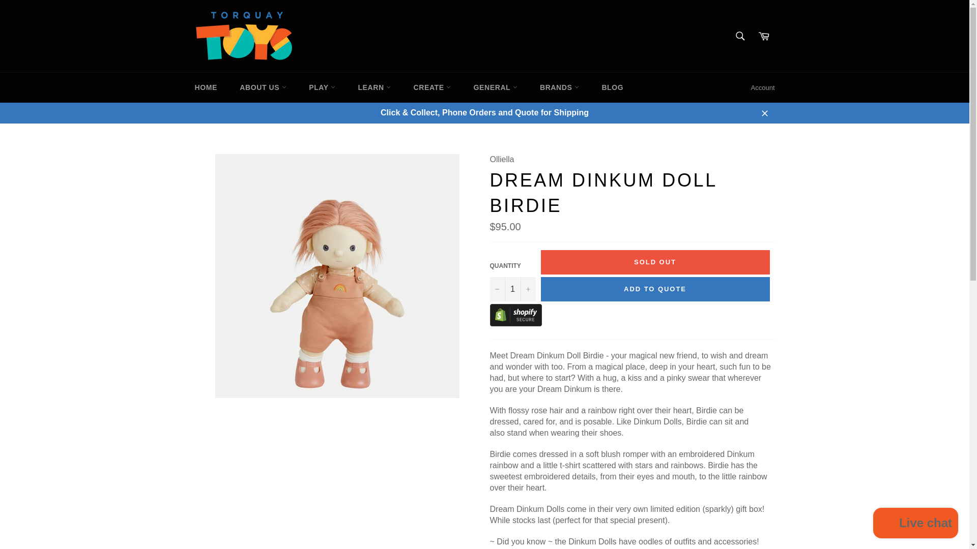  What do you see at coordinates (515, 323) in the screenshot?
I see `This online store is secured by Shopify` at bounding box center [515, 323].